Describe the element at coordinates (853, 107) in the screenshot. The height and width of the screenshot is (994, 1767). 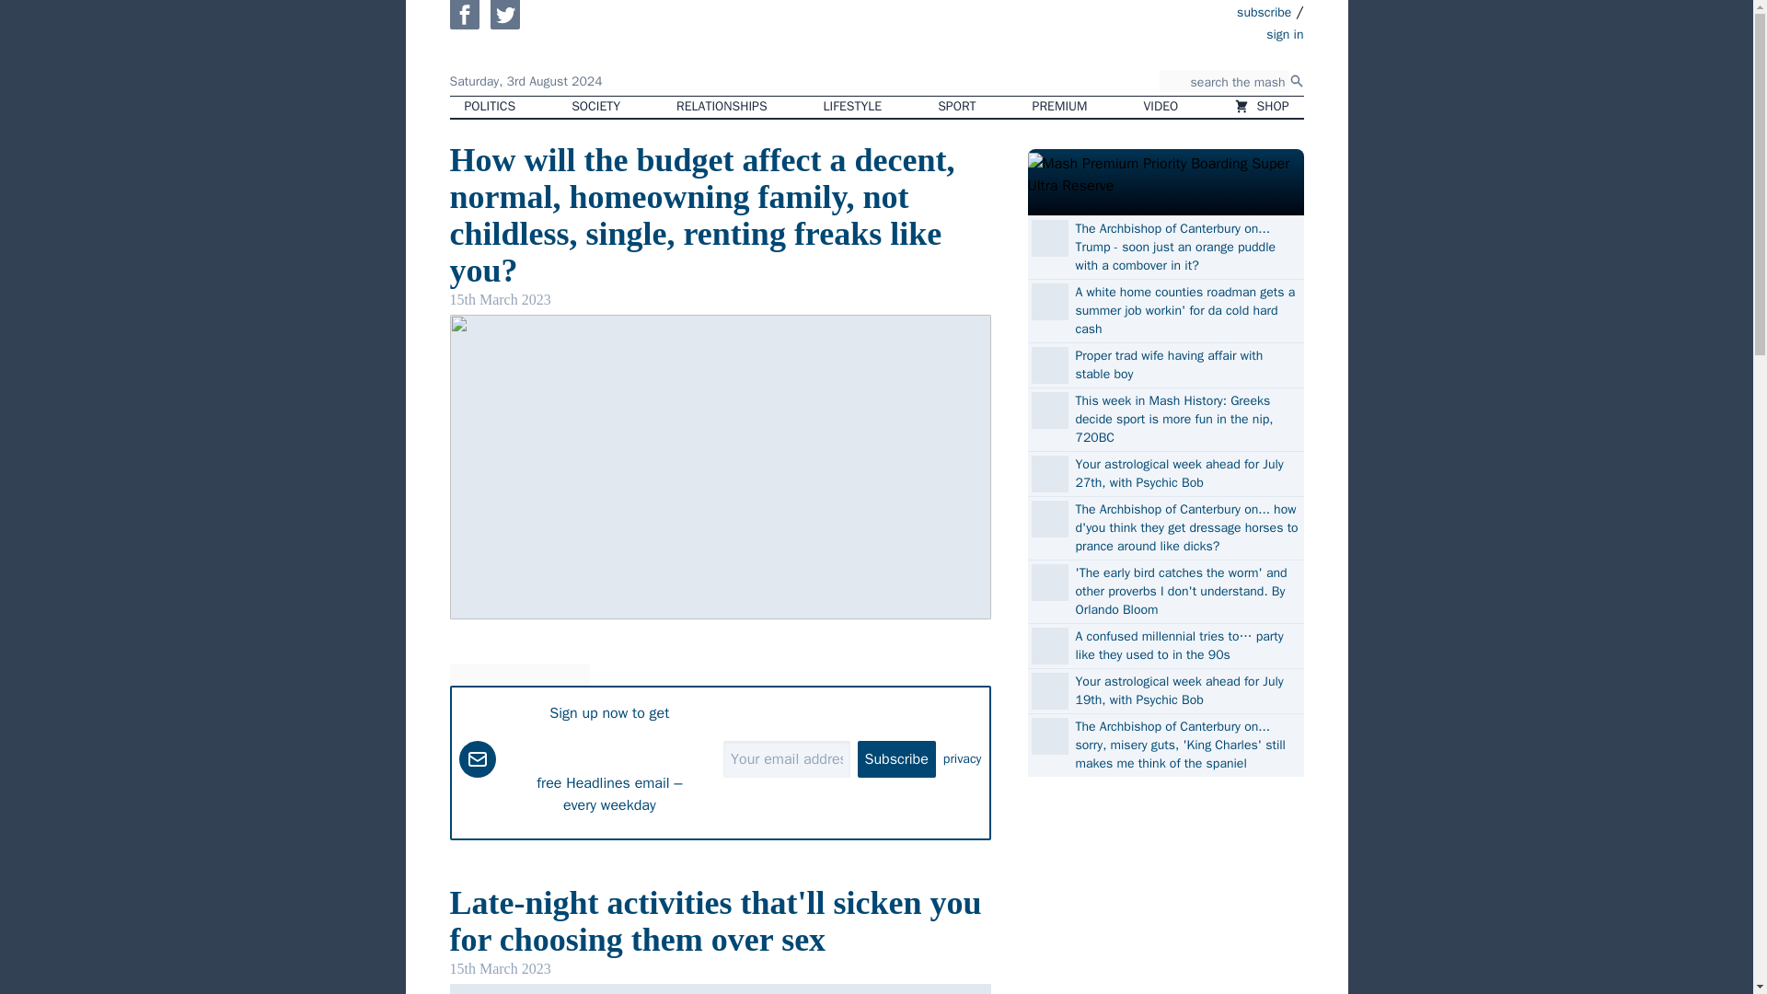
I see `LIFESTYLE` at that location.